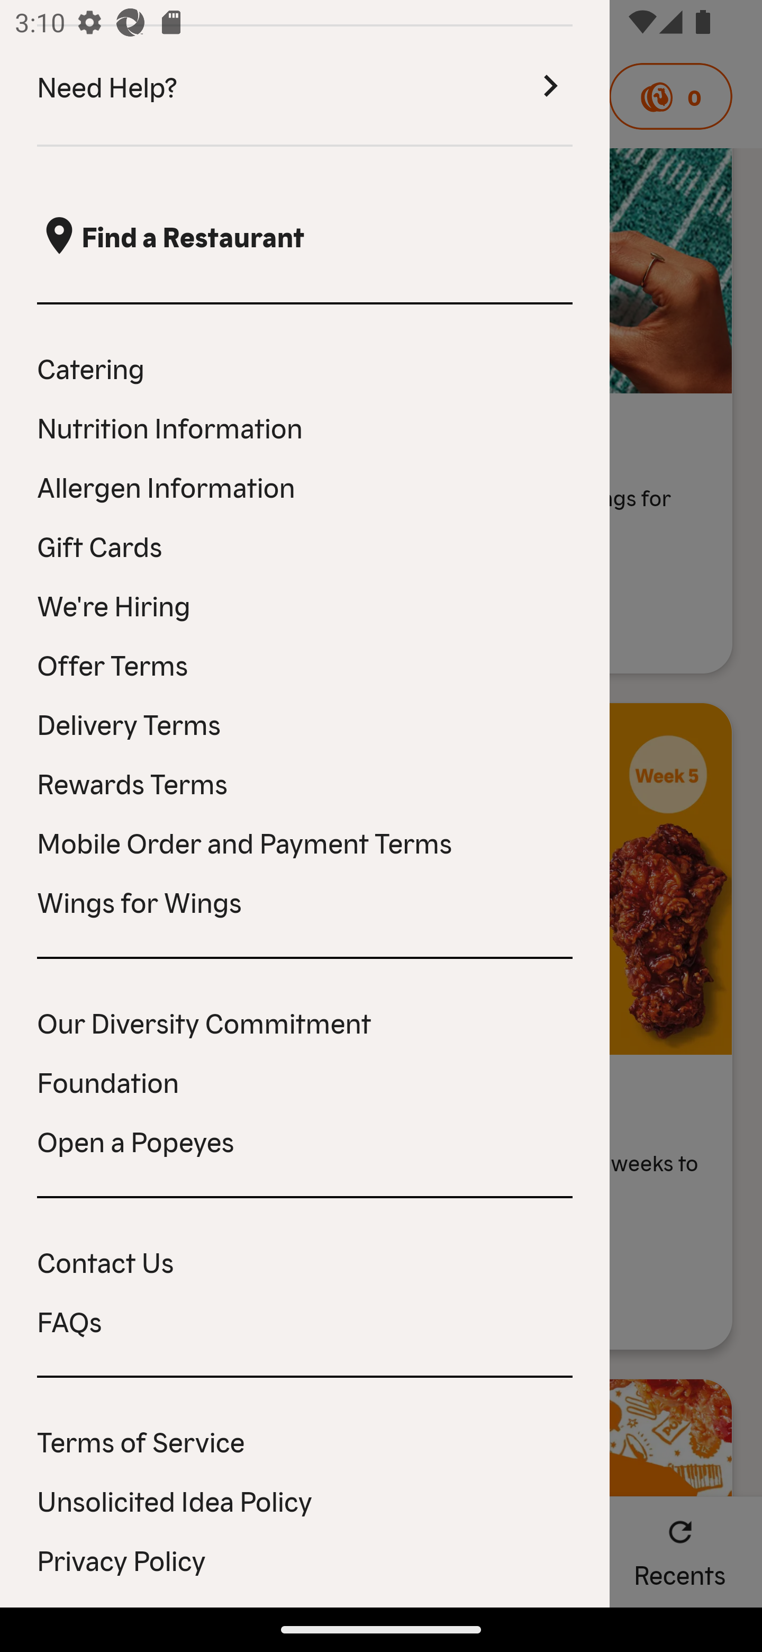 The width and height of the screenshot is (762, 1652). I want to click on We're Hiring, so click(305, 605).